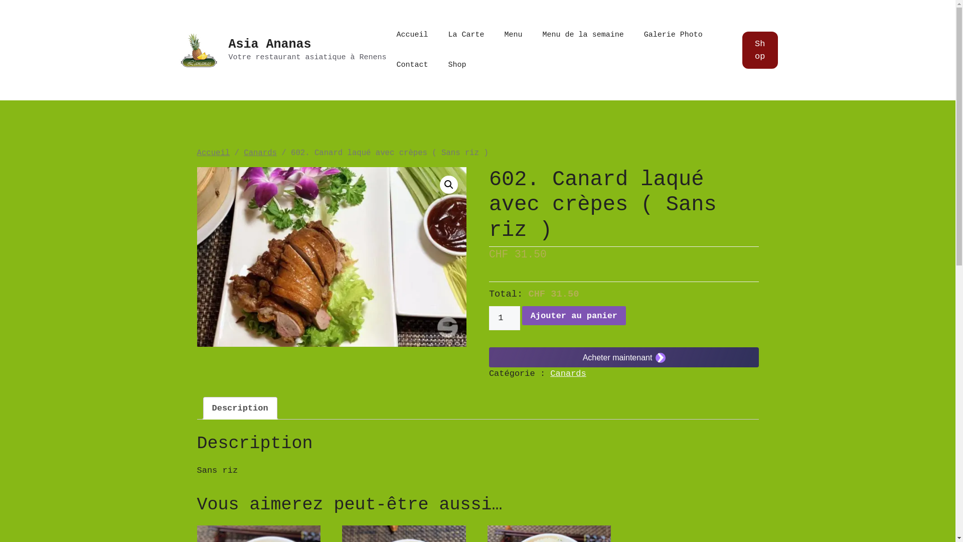 The width and height of the screenshot is (963, 542). What do you see at coordinates (466, 35) in the screenshot?
I see `La Carte` at bounding box center [466, 35].